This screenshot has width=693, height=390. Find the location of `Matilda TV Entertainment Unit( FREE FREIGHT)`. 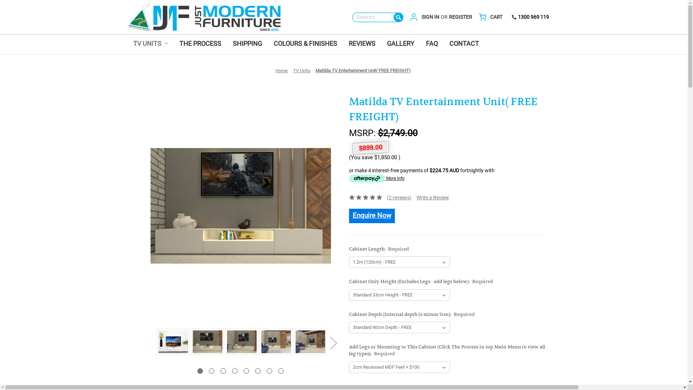

Matilda TV Entertainment Unit( FREE FREIGHT) is located at coordinates (173, 342).